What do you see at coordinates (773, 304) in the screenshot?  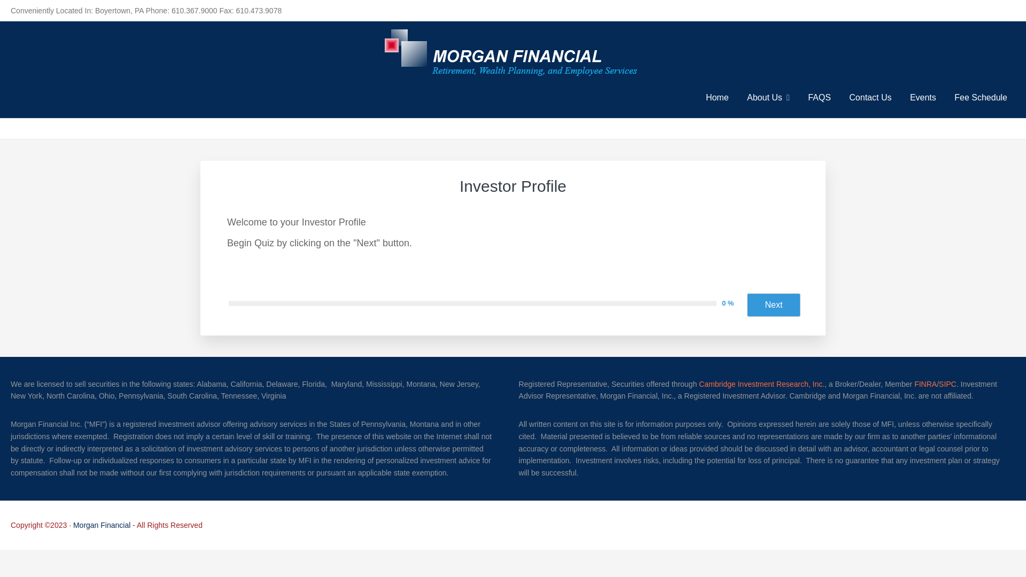 I see `Next` at bounding box center [773, 304].